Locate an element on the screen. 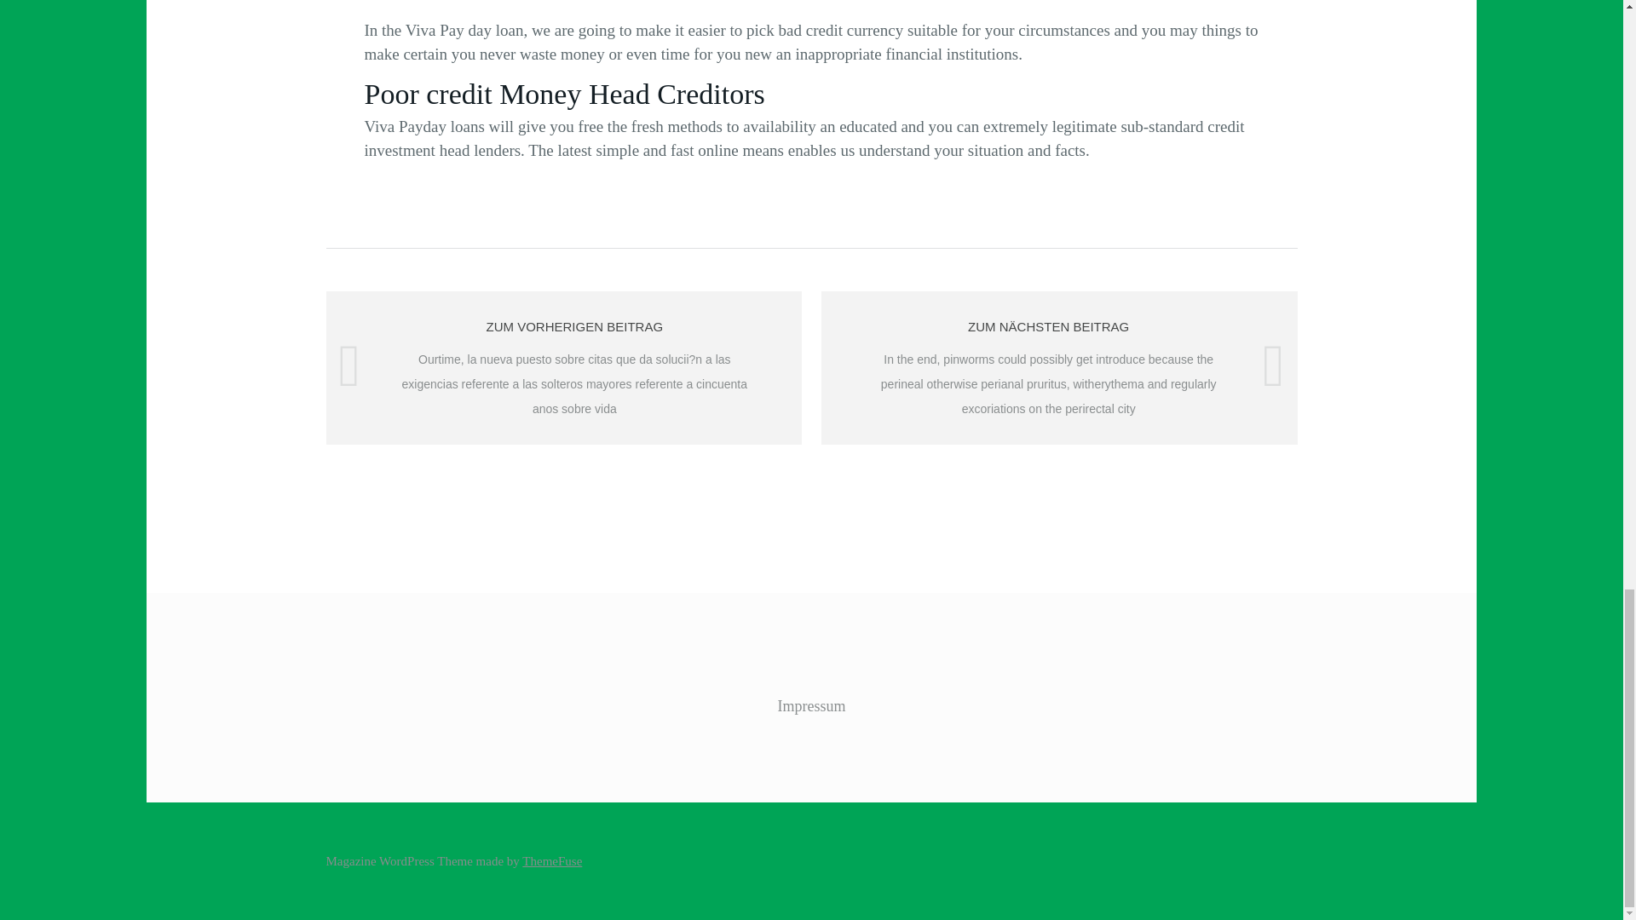  Impressum is located at coordinates (811, 705).